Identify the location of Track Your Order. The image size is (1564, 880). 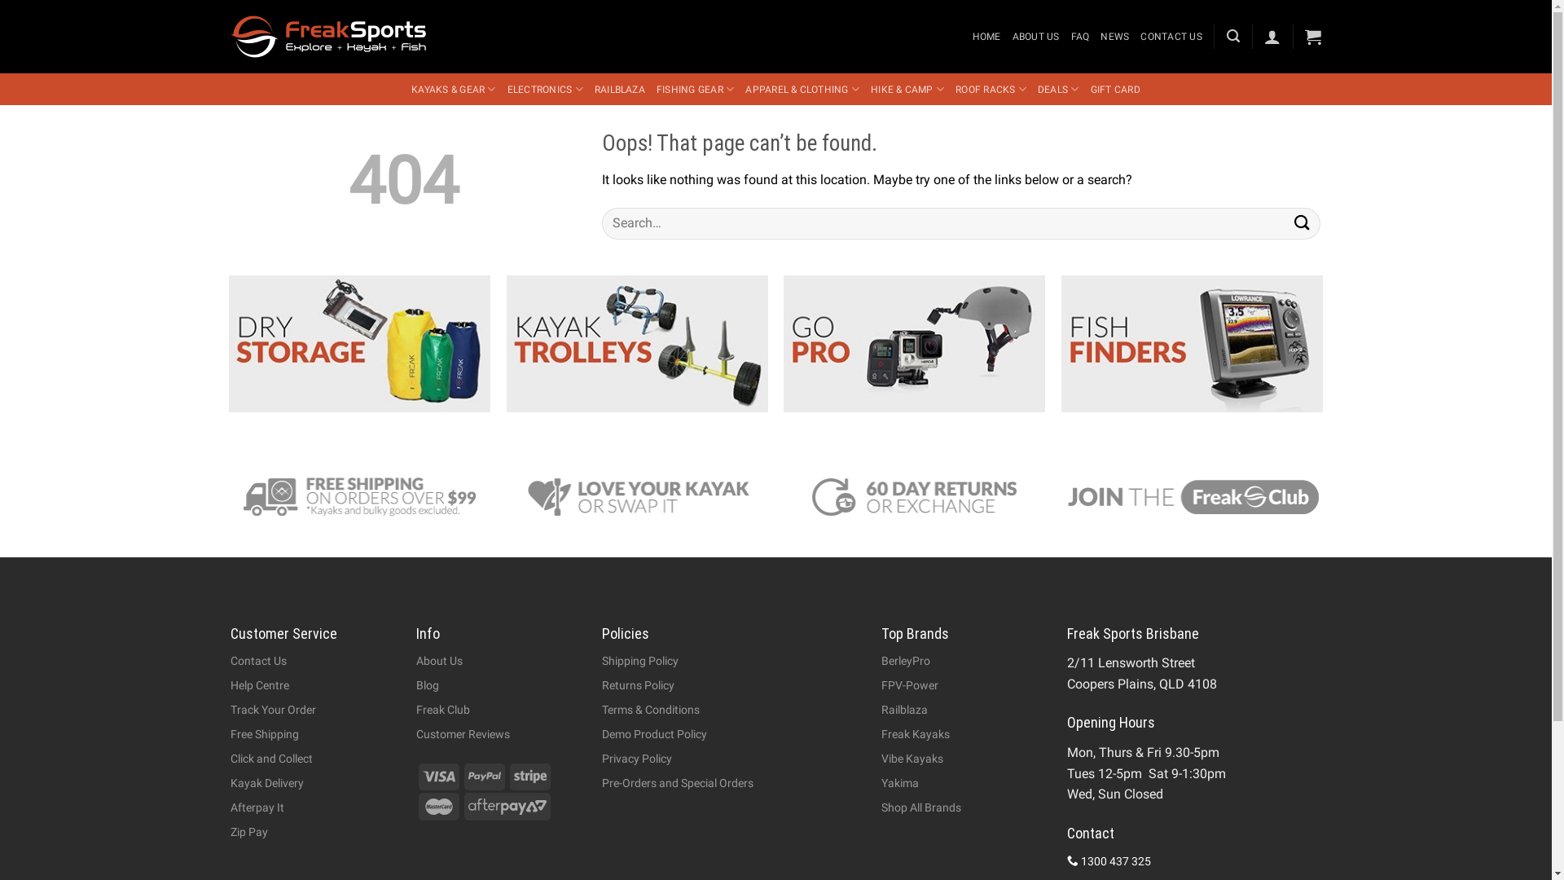
(272, 710).